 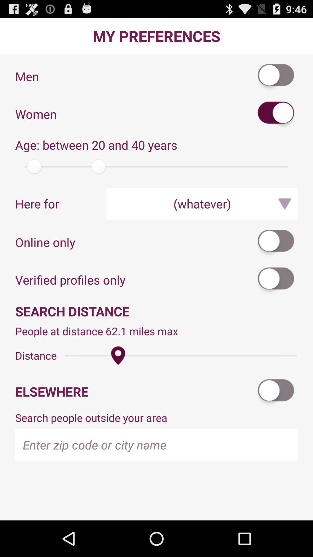 I want to click on toggle switch option, so click(x=276, y=280).